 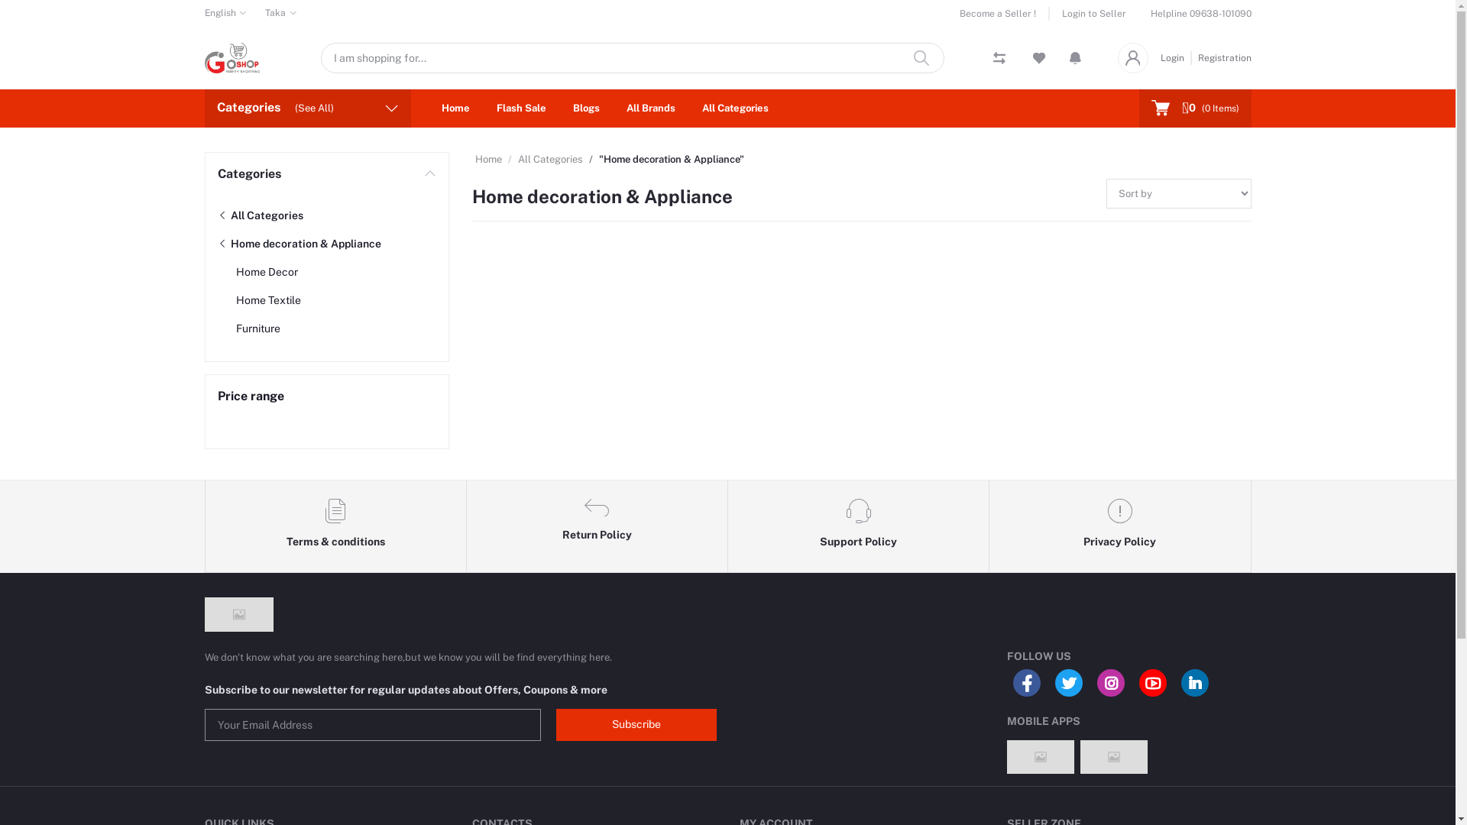 I want to click on Privacy Policy, so click(x=1120, y=526).